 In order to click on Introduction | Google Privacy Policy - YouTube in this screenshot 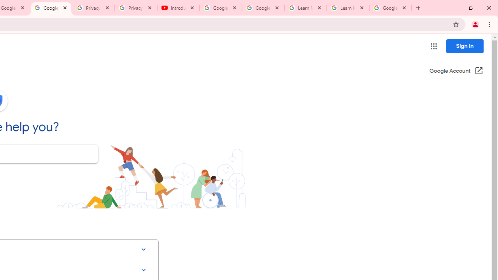, I will do `click(178, 8)`.